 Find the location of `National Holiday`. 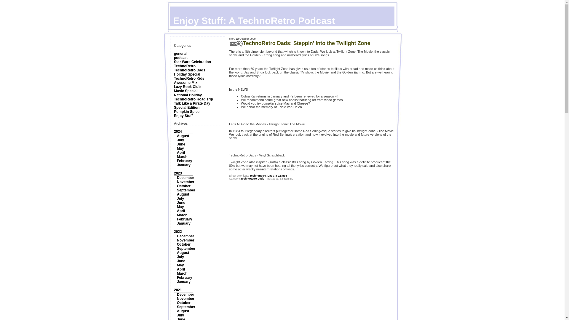

National Holiday is located at coordinates (188, 95).